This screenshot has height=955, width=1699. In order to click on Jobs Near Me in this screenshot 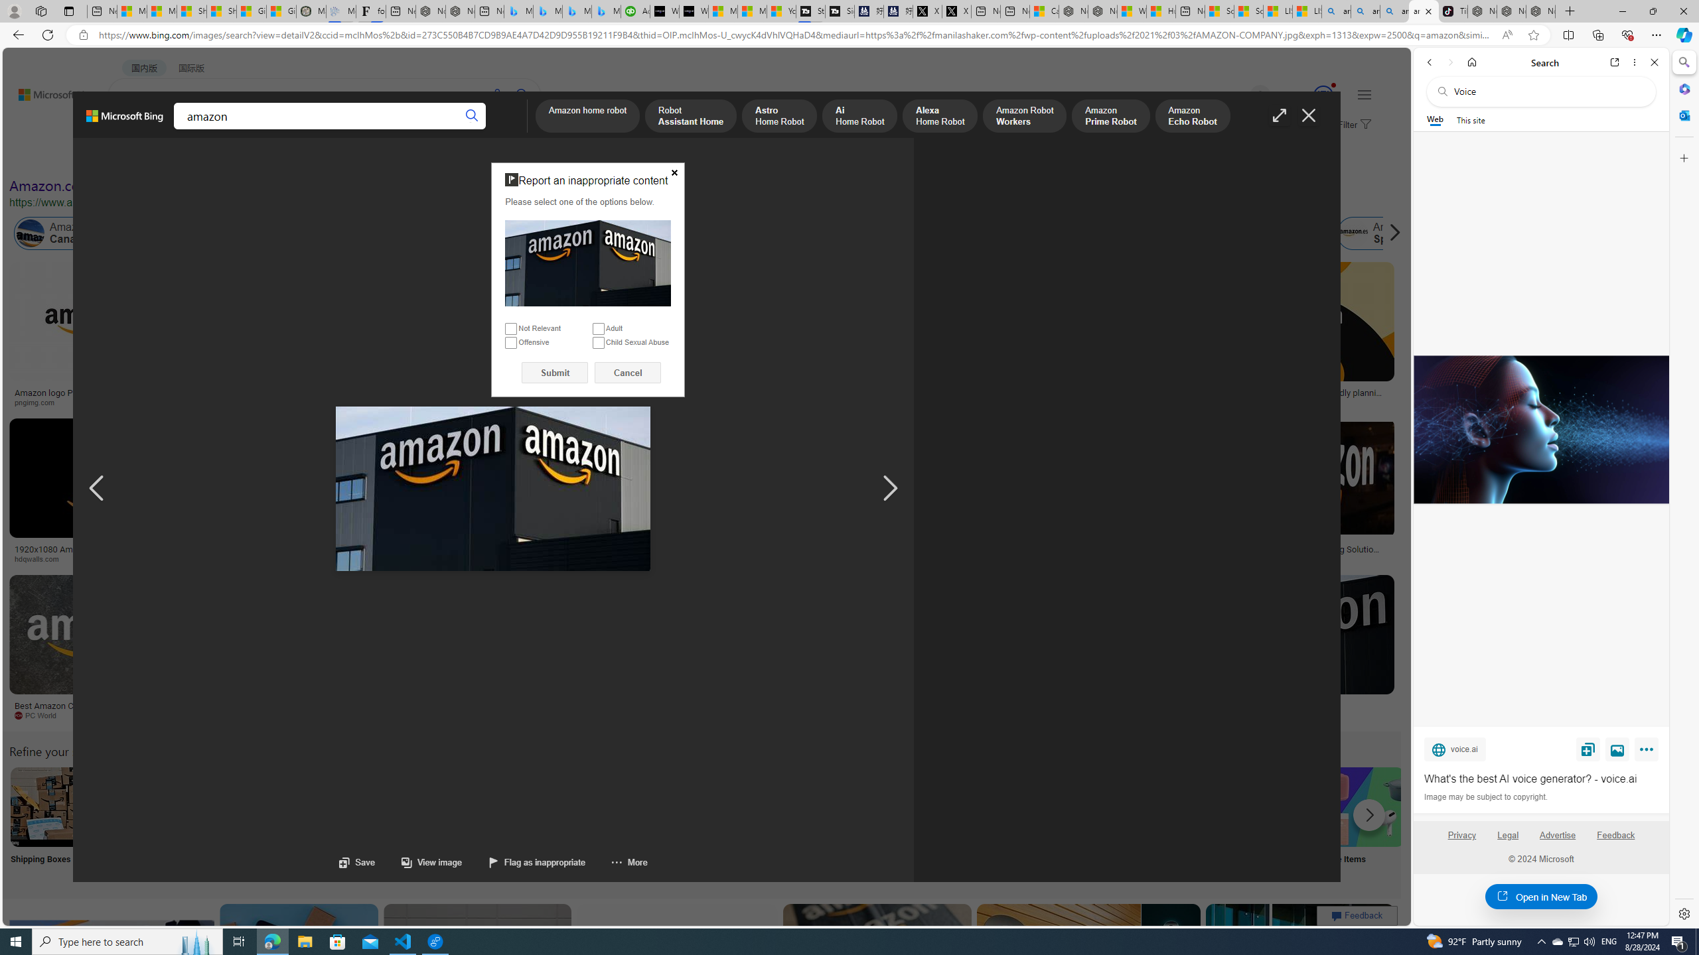, I will do `click(400, 824)`.